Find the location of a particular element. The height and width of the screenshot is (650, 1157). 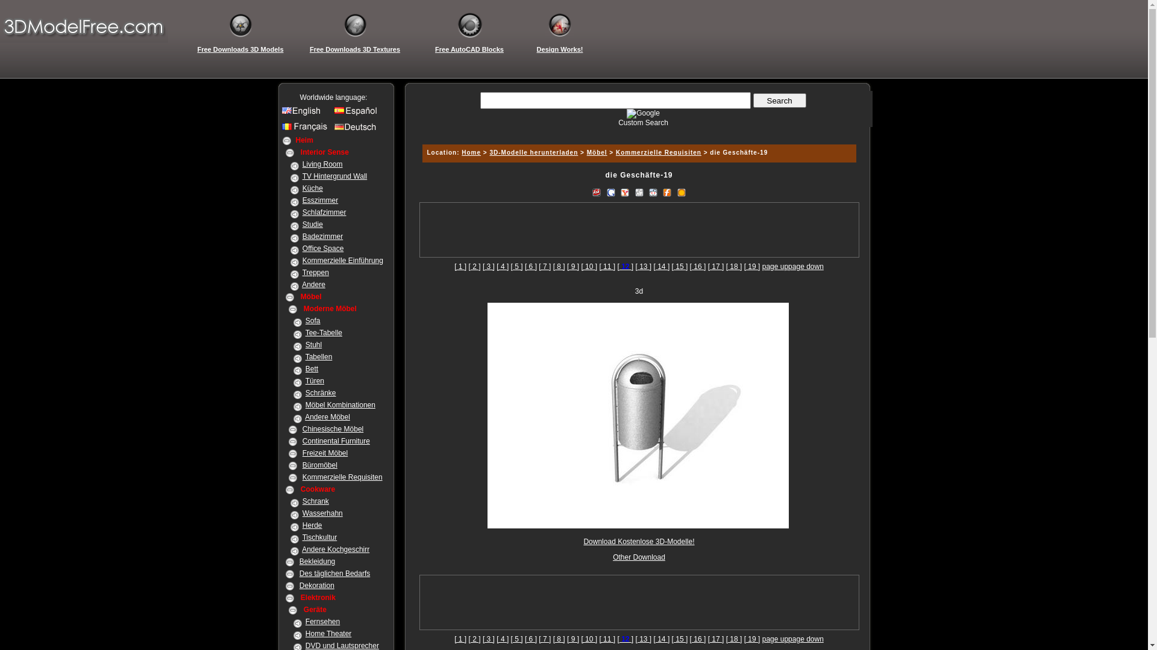

Living Room is located at coordinates (323, 164).